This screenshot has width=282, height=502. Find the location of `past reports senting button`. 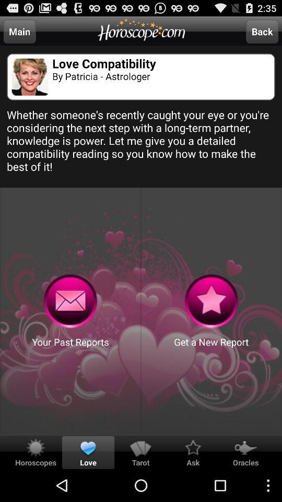

past reports senting button is located at coordinates (70, 301).